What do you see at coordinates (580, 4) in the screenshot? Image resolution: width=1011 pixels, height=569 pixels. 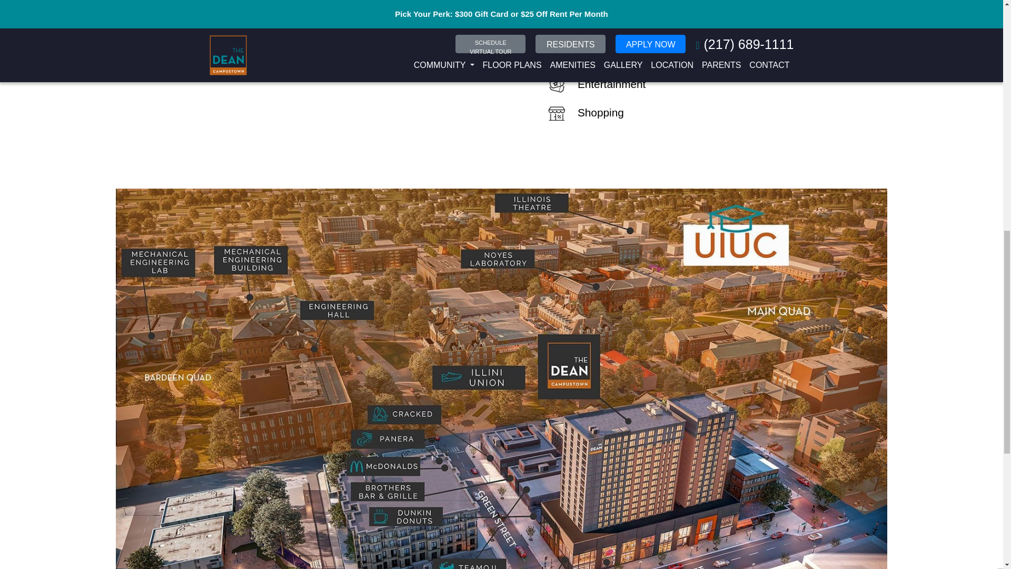 I see `Campus` at bounding box center [580, 4].